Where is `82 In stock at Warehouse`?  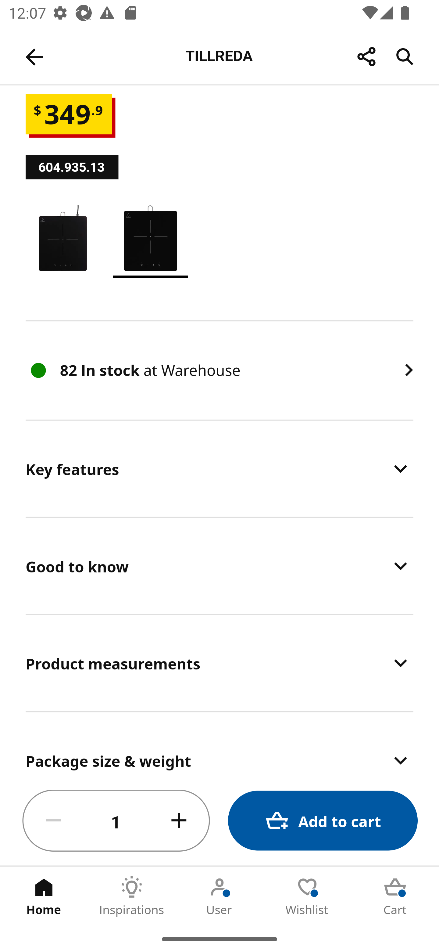
82 In stock at Warehouse is located at coordinates (220, 370).